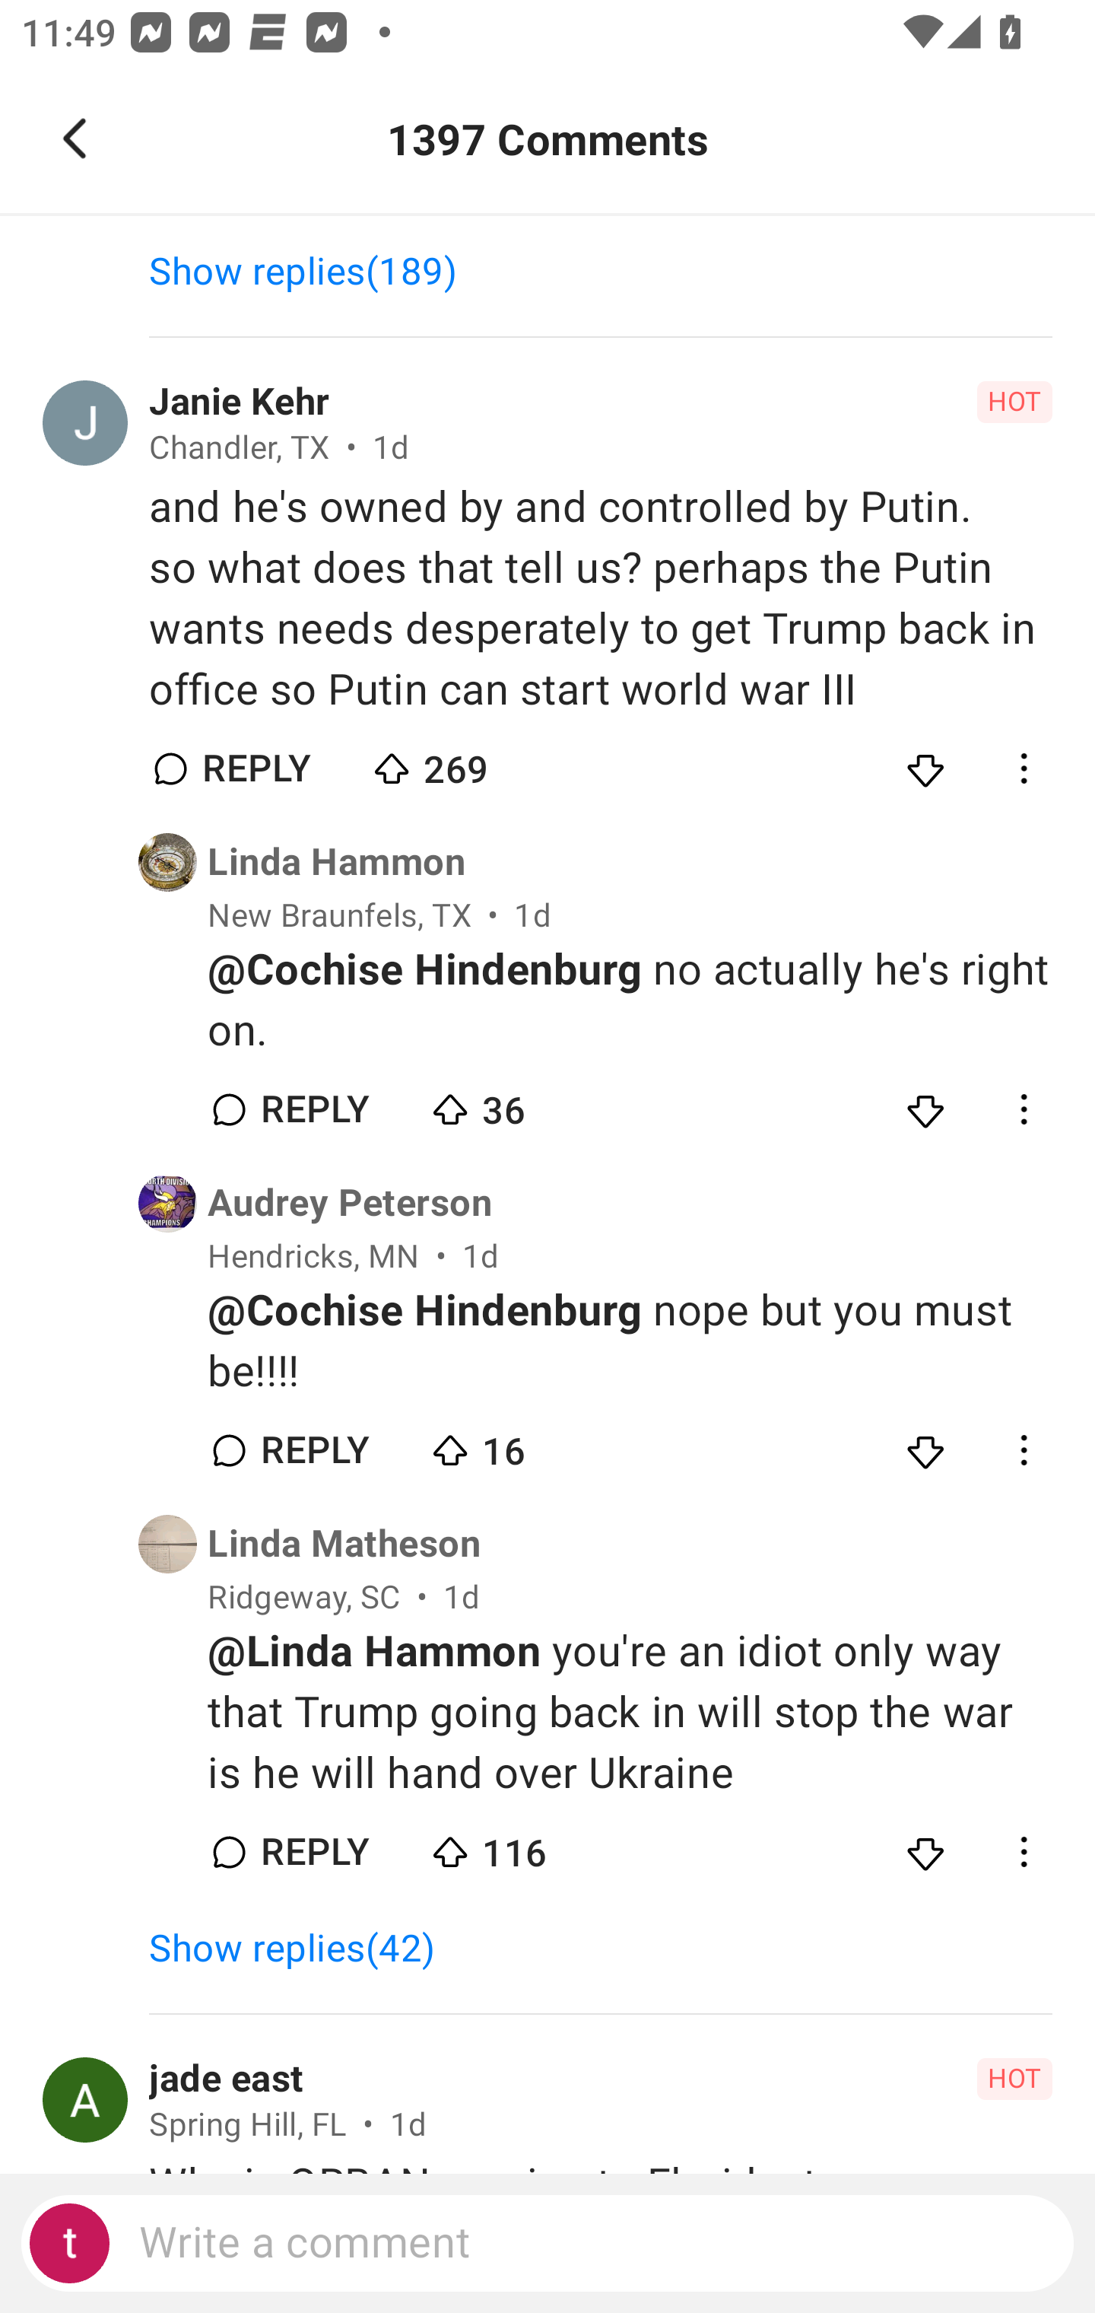 Image resolution: width=1095 pixels, height=2313 pixels. What do you see at coordinates (531, 1444) in the screenshot?
I see `16` at bounding box center [531, 1444].